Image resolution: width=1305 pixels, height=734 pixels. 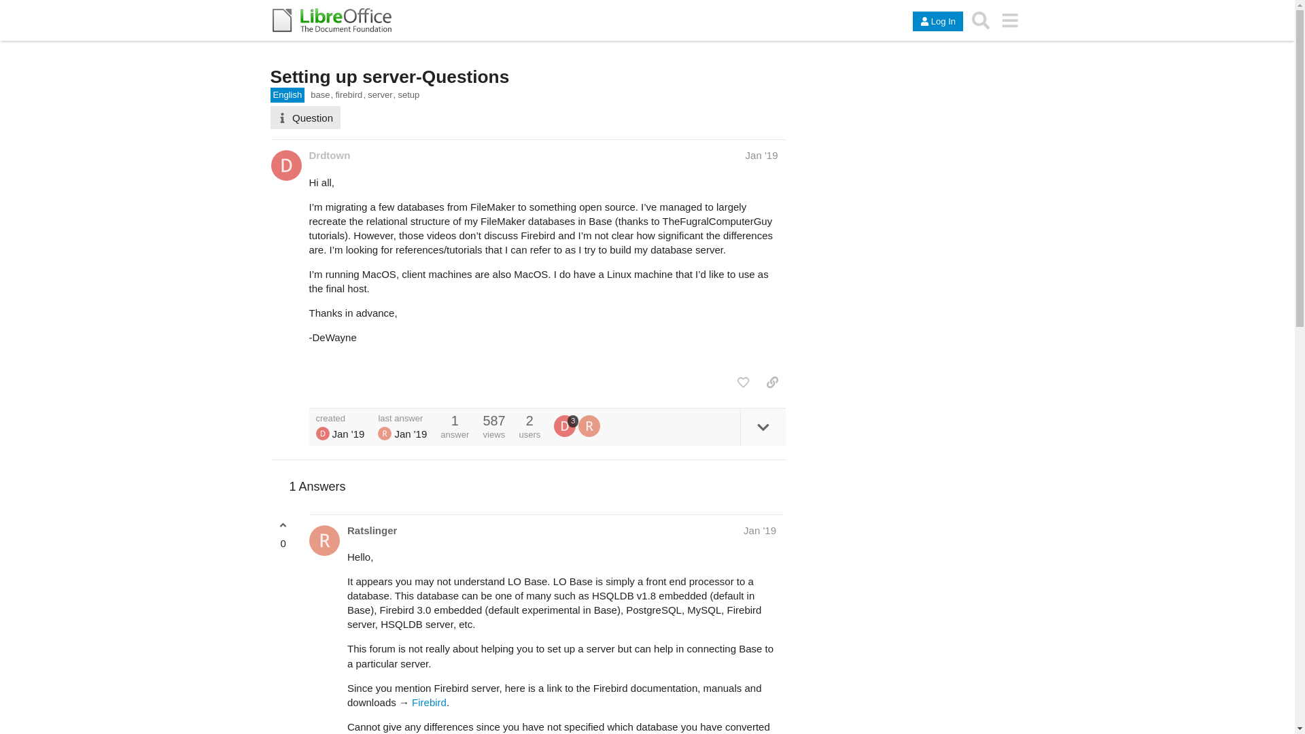 I want to click on Ratslinger, so click(x=385, y=434).